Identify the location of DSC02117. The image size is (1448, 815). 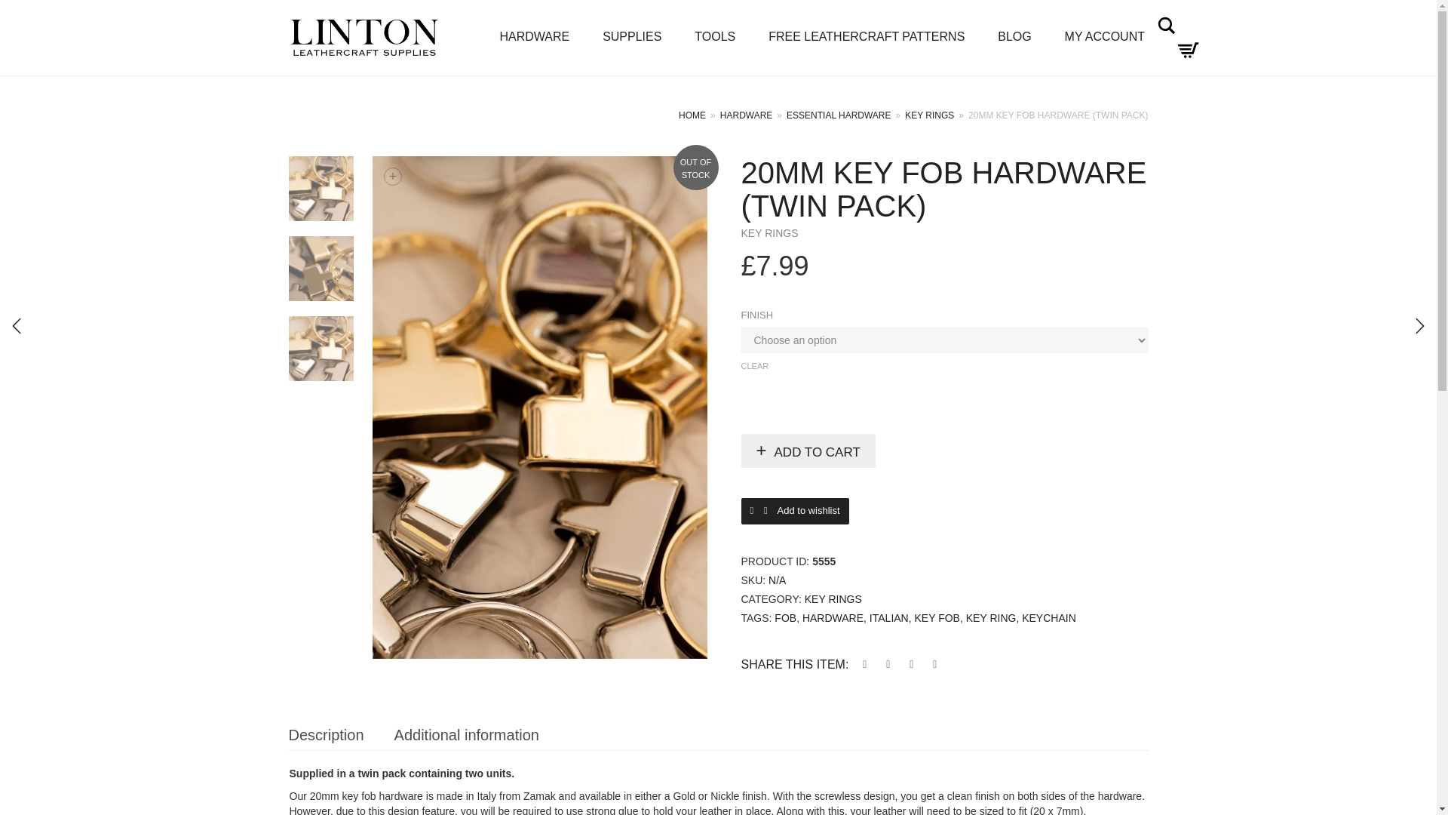
(321, 269).